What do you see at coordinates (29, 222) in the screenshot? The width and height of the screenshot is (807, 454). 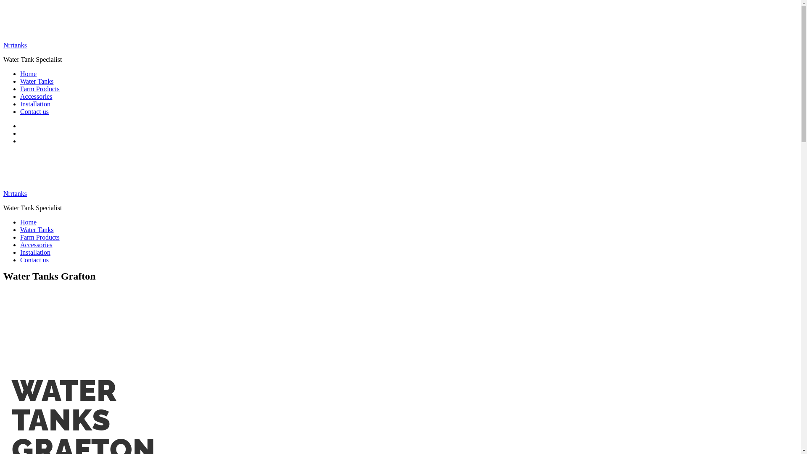 I see `Home` at bounding box center [29, 222].